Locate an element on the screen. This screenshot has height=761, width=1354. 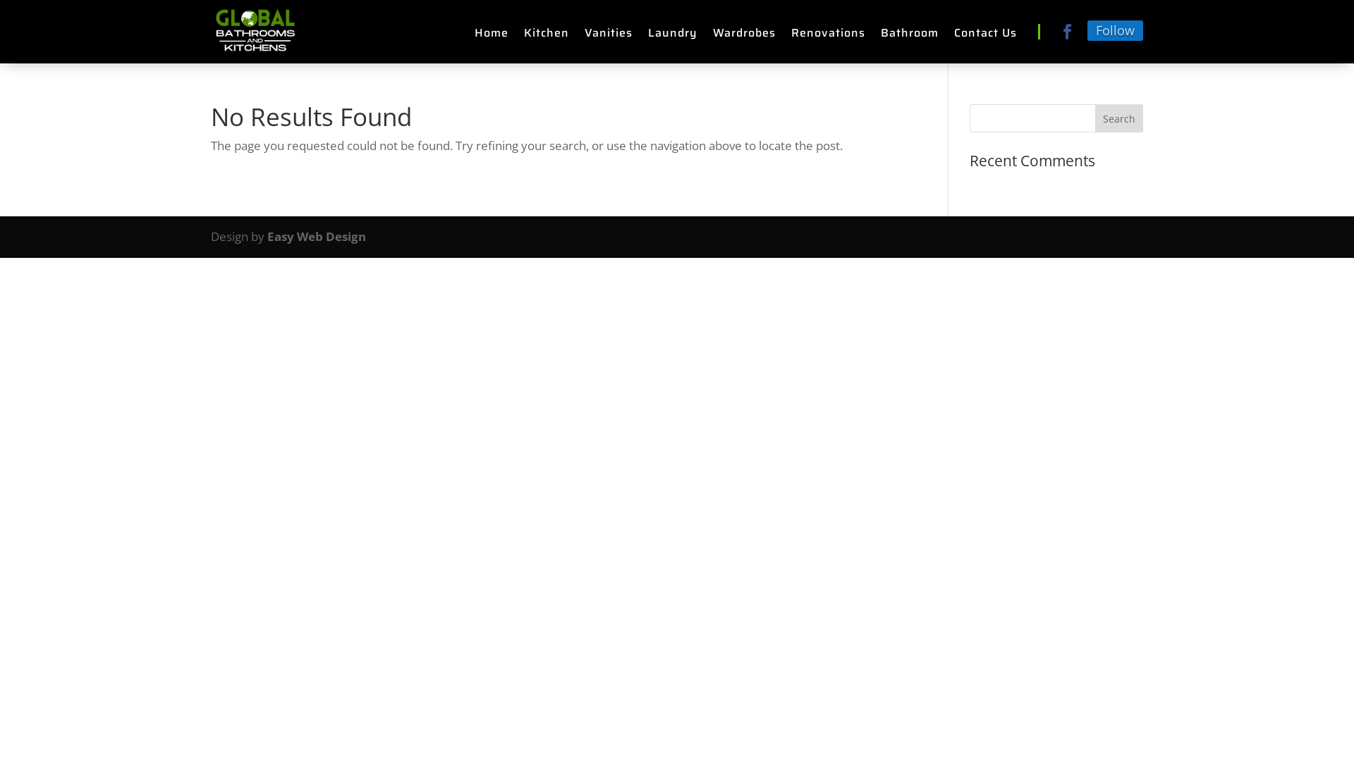
Easy Web Design is located at coordinates (317, 237).